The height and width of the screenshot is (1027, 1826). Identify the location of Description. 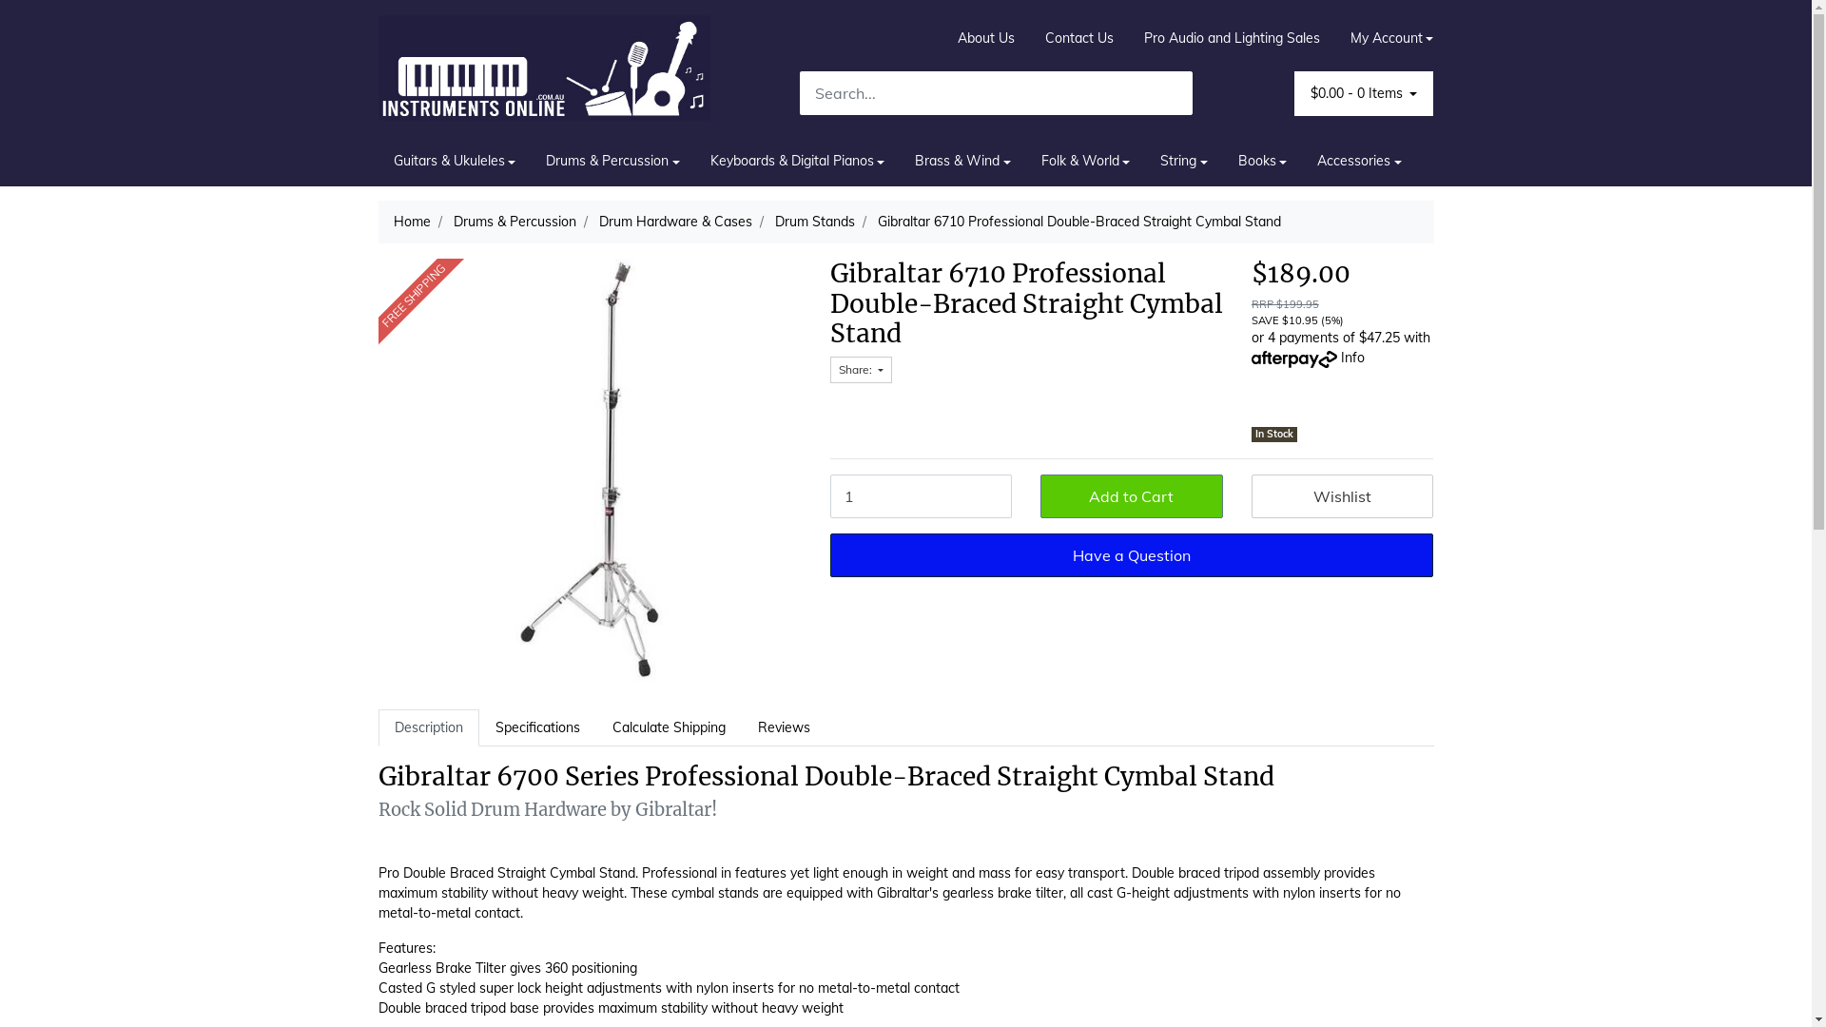
(429, 728).